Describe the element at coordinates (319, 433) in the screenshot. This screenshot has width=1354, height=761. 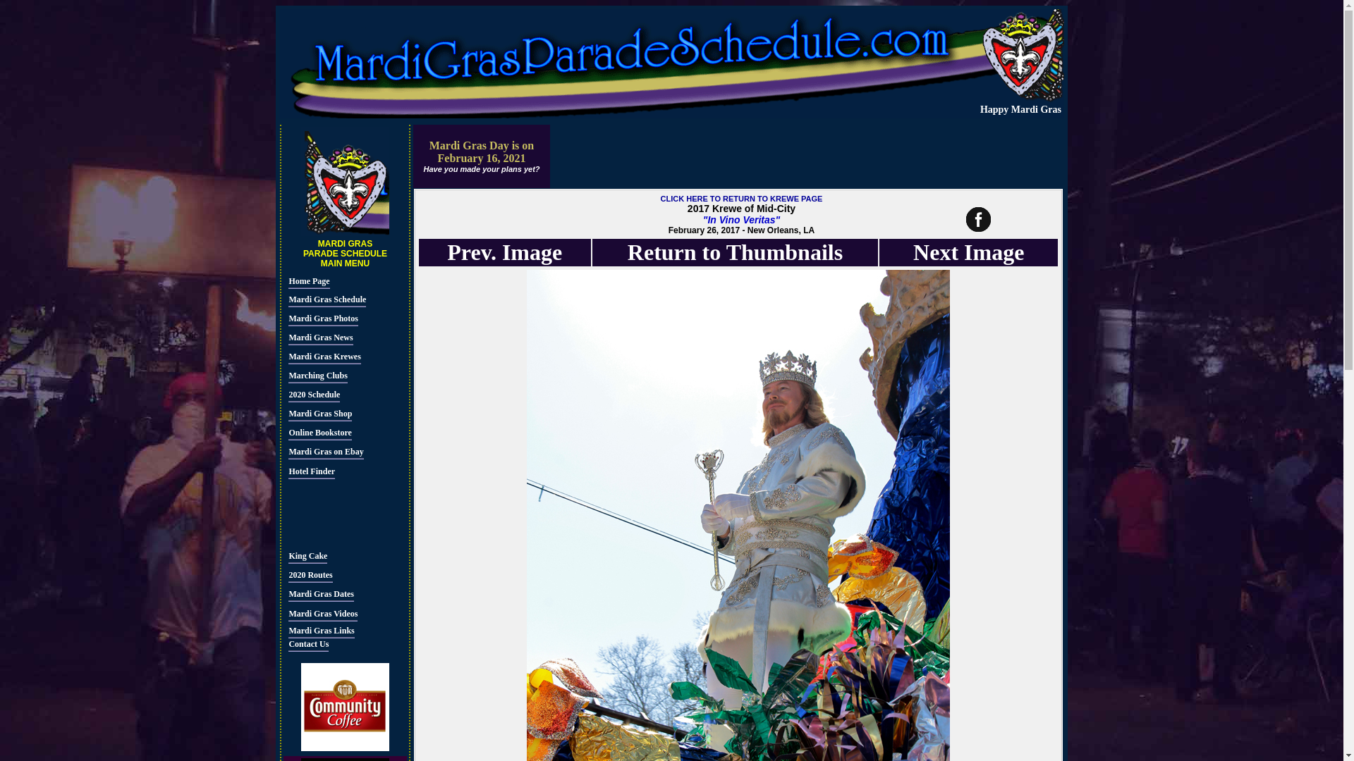
I see `Online Bookstore` at that location.